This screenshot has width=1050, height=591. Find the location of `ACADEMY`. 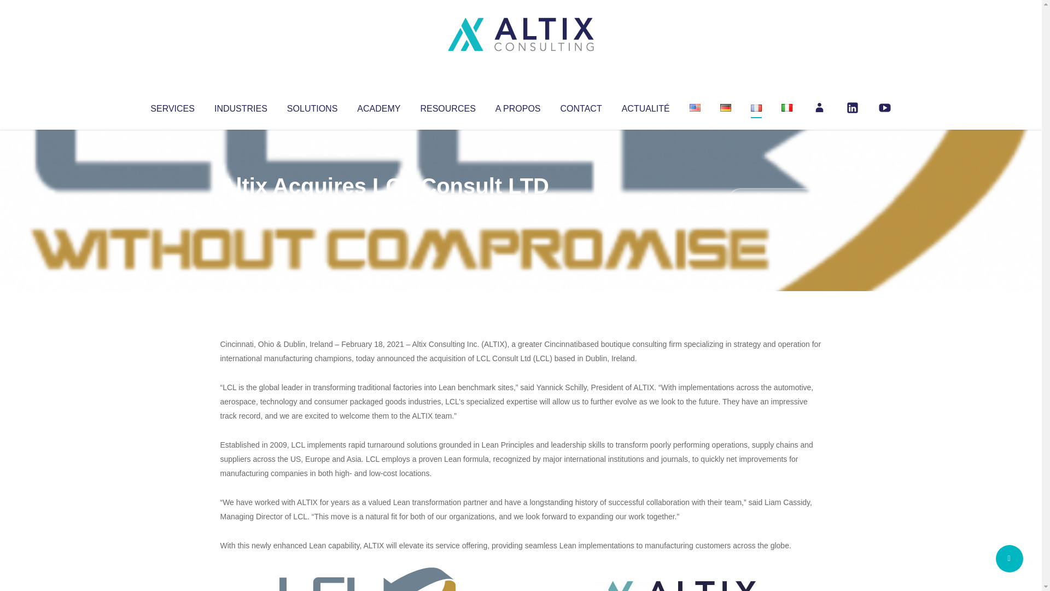

ACADEMY is located at coordinates (378, 106).